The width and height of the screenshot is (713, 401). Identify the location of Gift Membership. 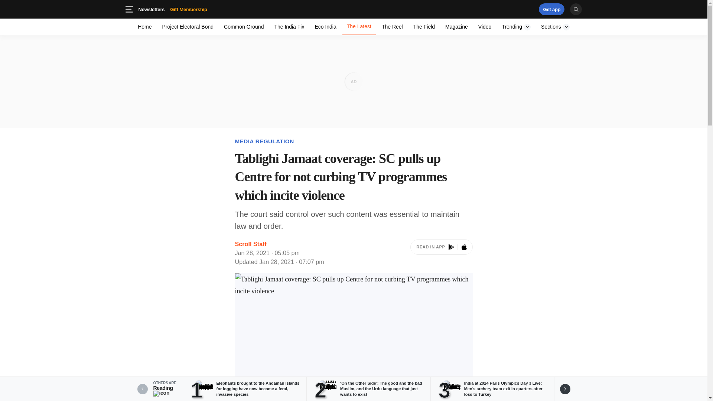
(516, 27).